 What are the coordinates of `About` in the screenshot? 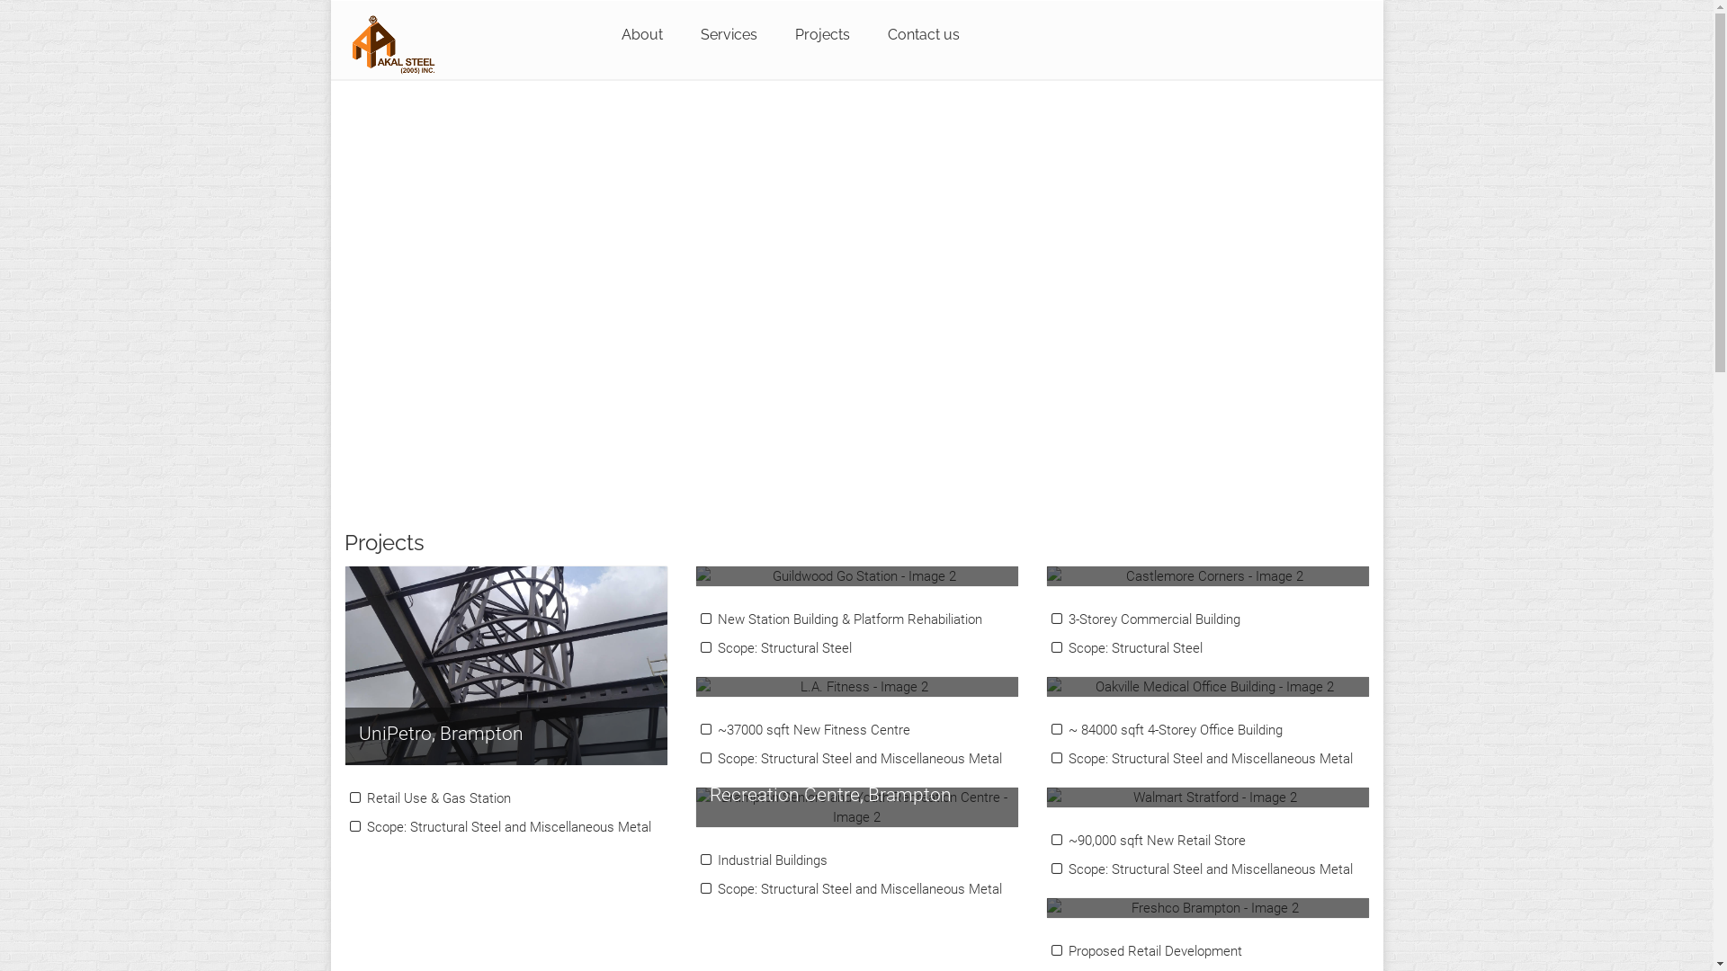 It's located at (642, 35).